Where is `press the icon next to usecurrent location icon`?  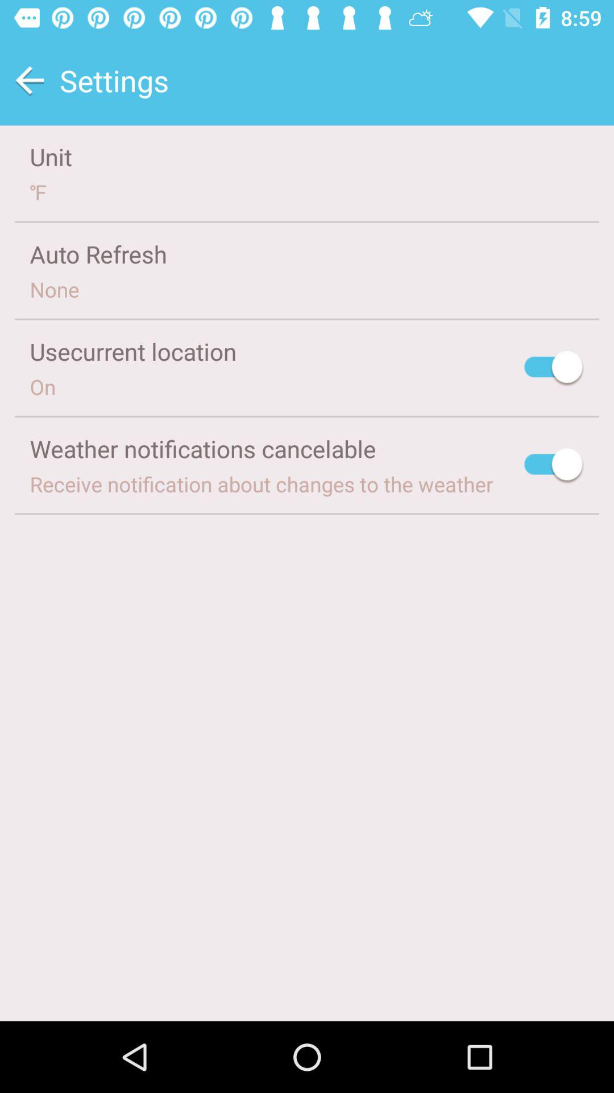 press the icon next to usecurrent location icon is located at coordinates (554, 369).